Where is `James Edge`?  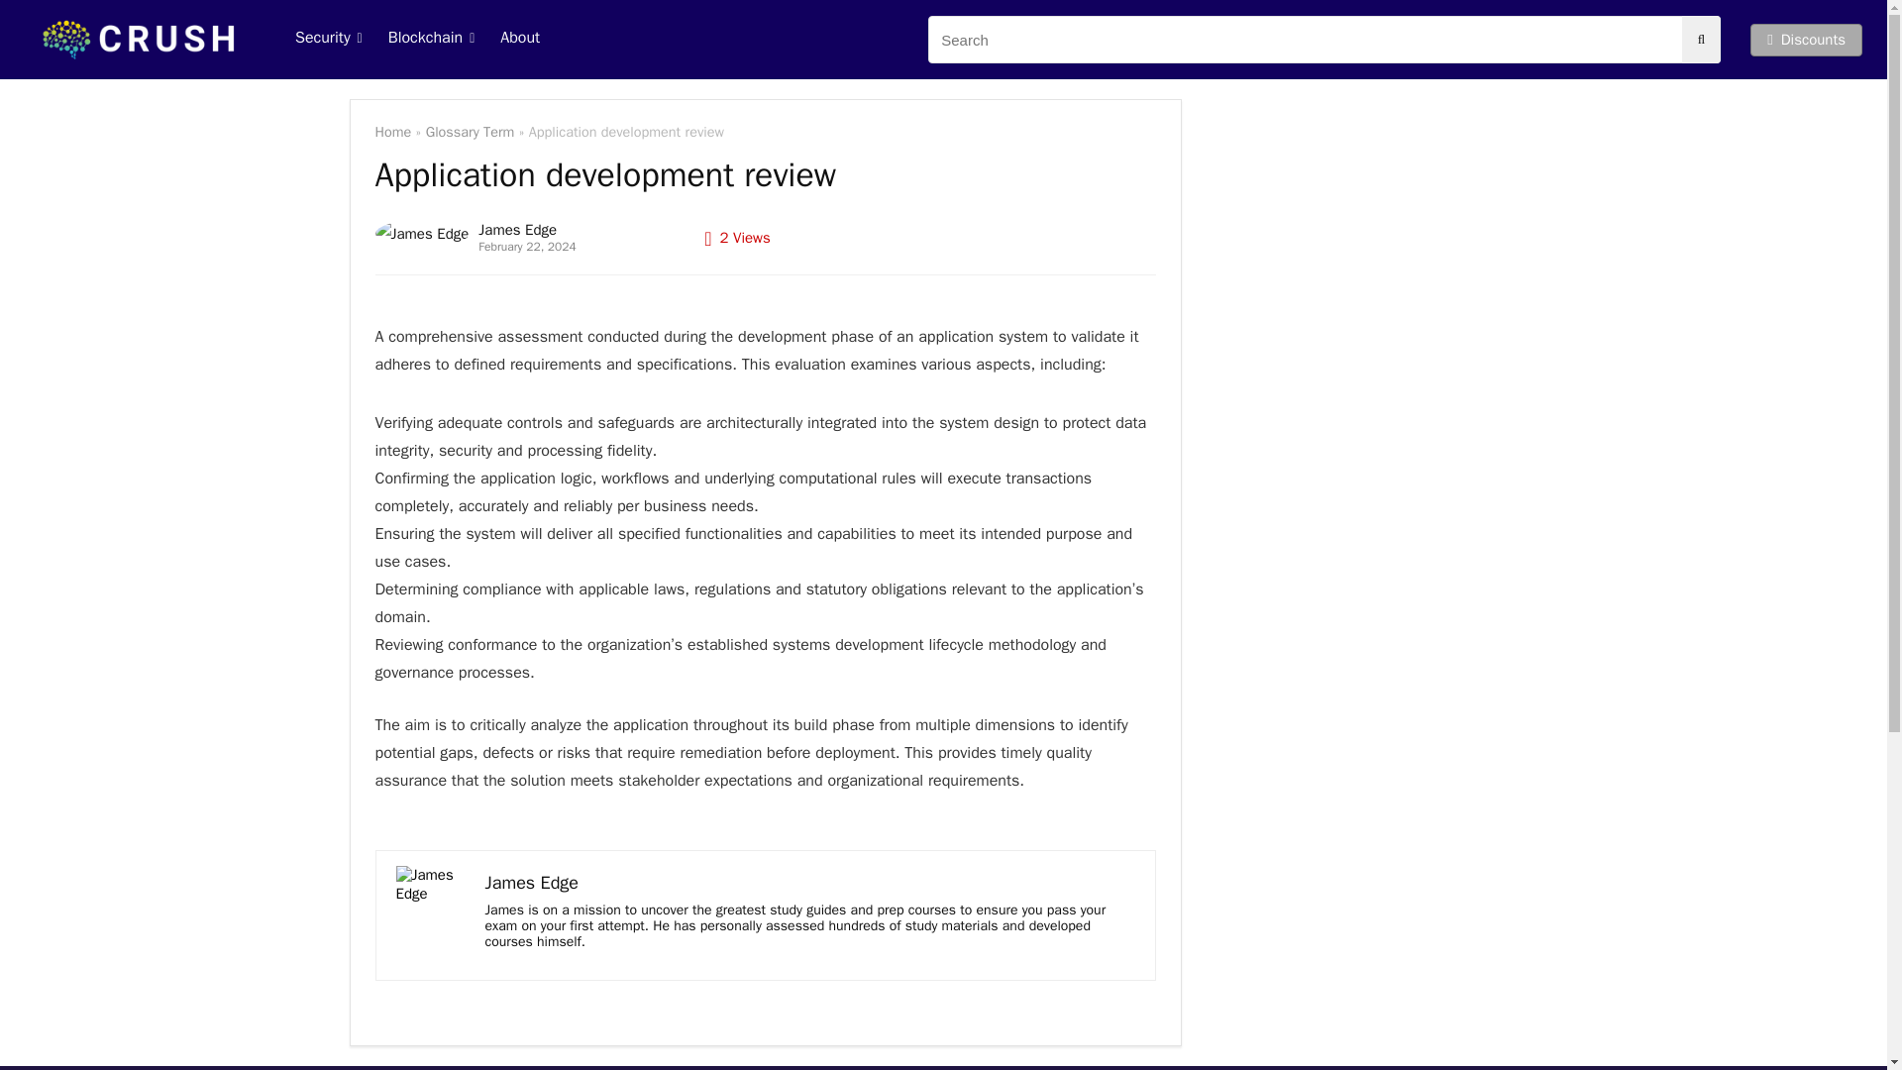 James Edge is located at coordinates (532, 882).